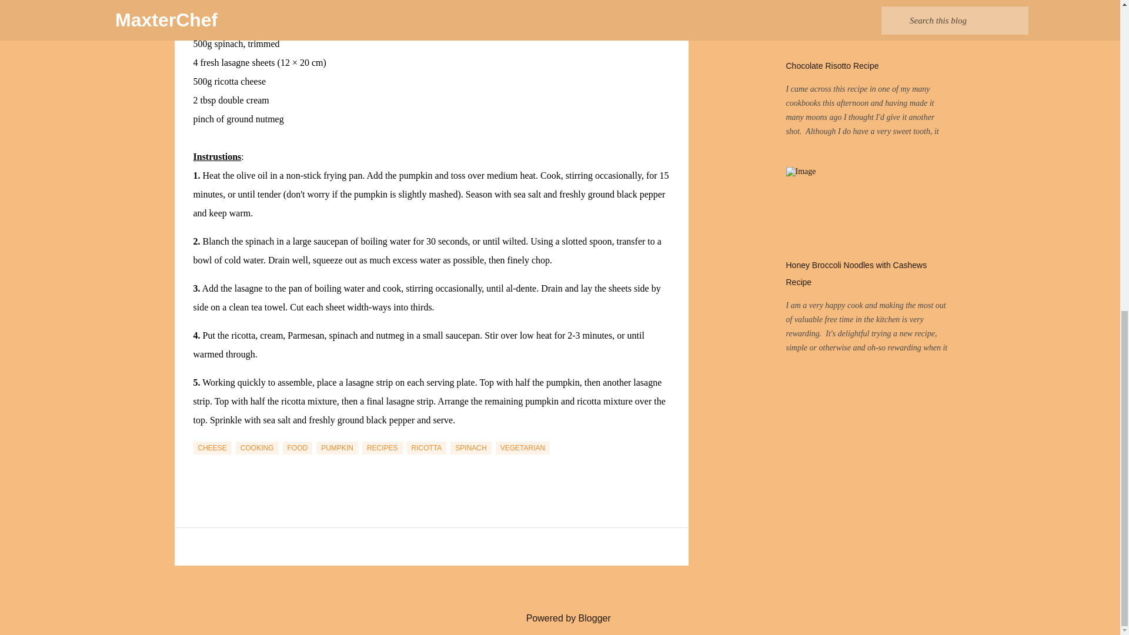 The image size is (1129, 635). Describe the element at coordinates (336, 448) in the screenshot. I see `PUMPKIN` at that location.